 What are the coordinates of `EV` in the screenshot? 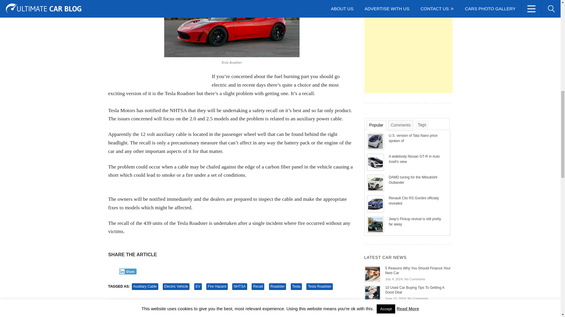 It's located at (198, 286).